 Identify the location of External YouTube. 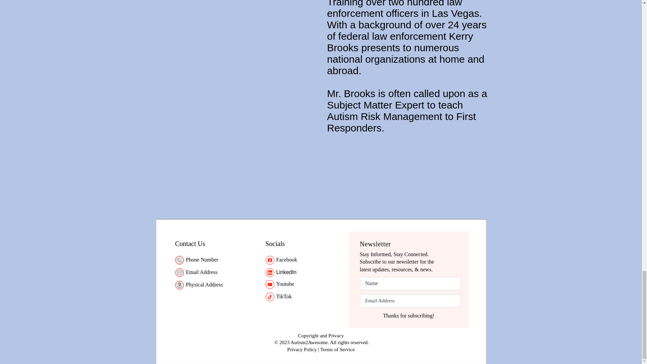
(235, 63).